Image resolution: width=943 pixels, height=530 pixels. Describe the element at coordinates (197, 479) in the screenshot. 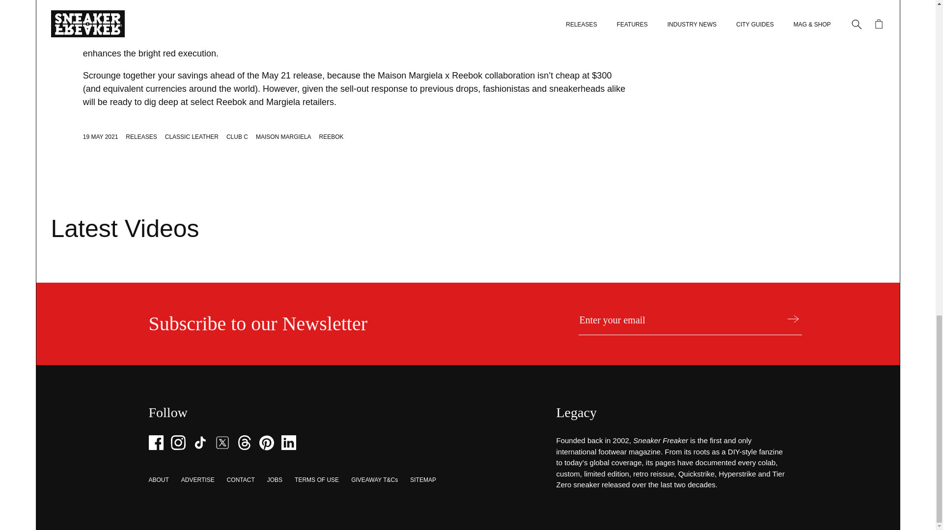

I see `ADVERTISE` at that location.